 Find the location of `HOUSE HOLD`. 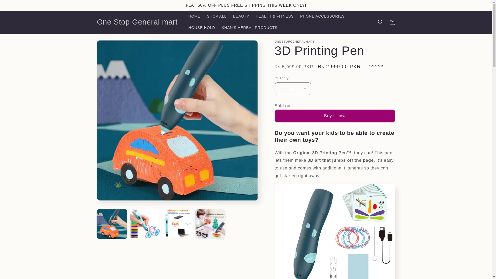

HOUSE HOLD is located at coordinates (202, 28).